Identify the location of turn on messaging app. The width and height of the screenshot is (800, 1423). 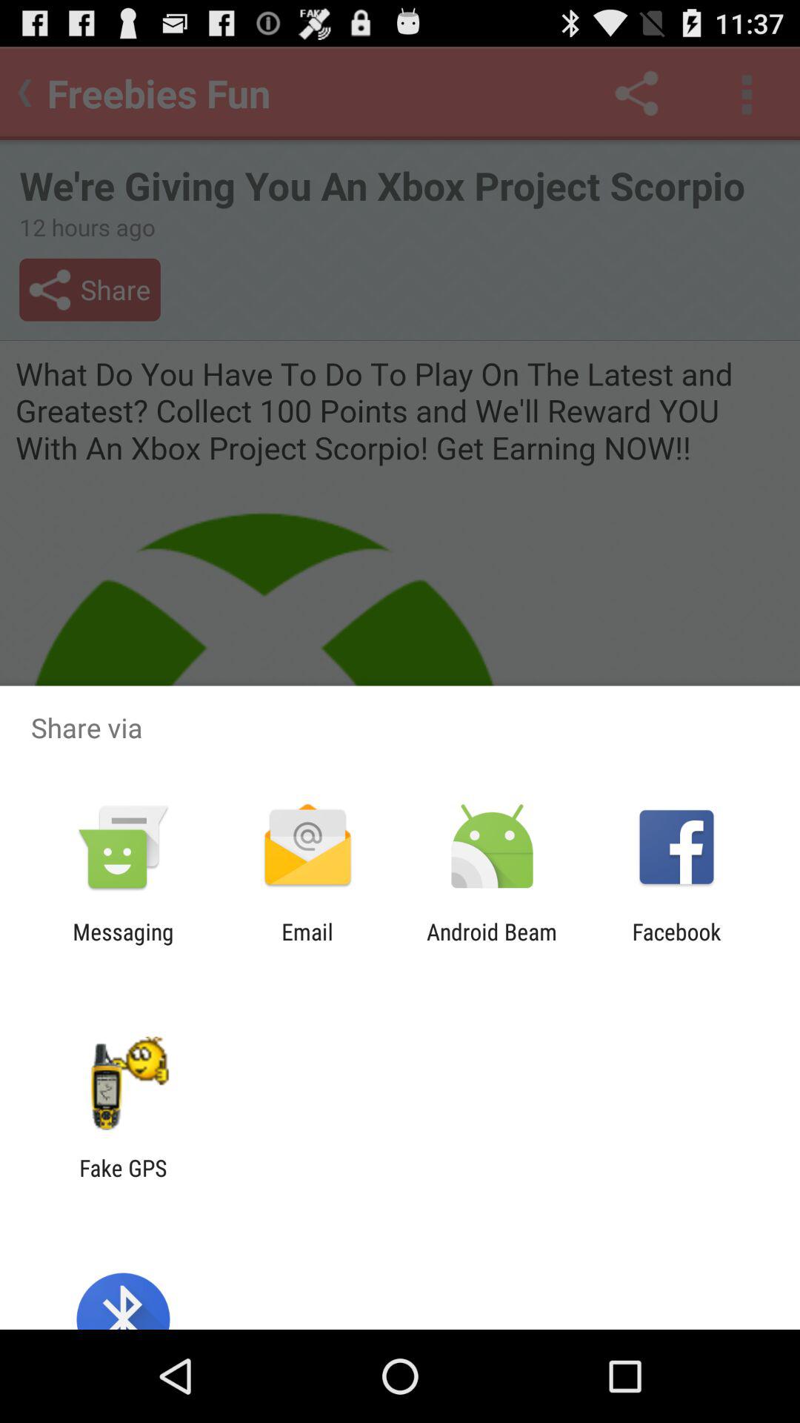
(123, 944).